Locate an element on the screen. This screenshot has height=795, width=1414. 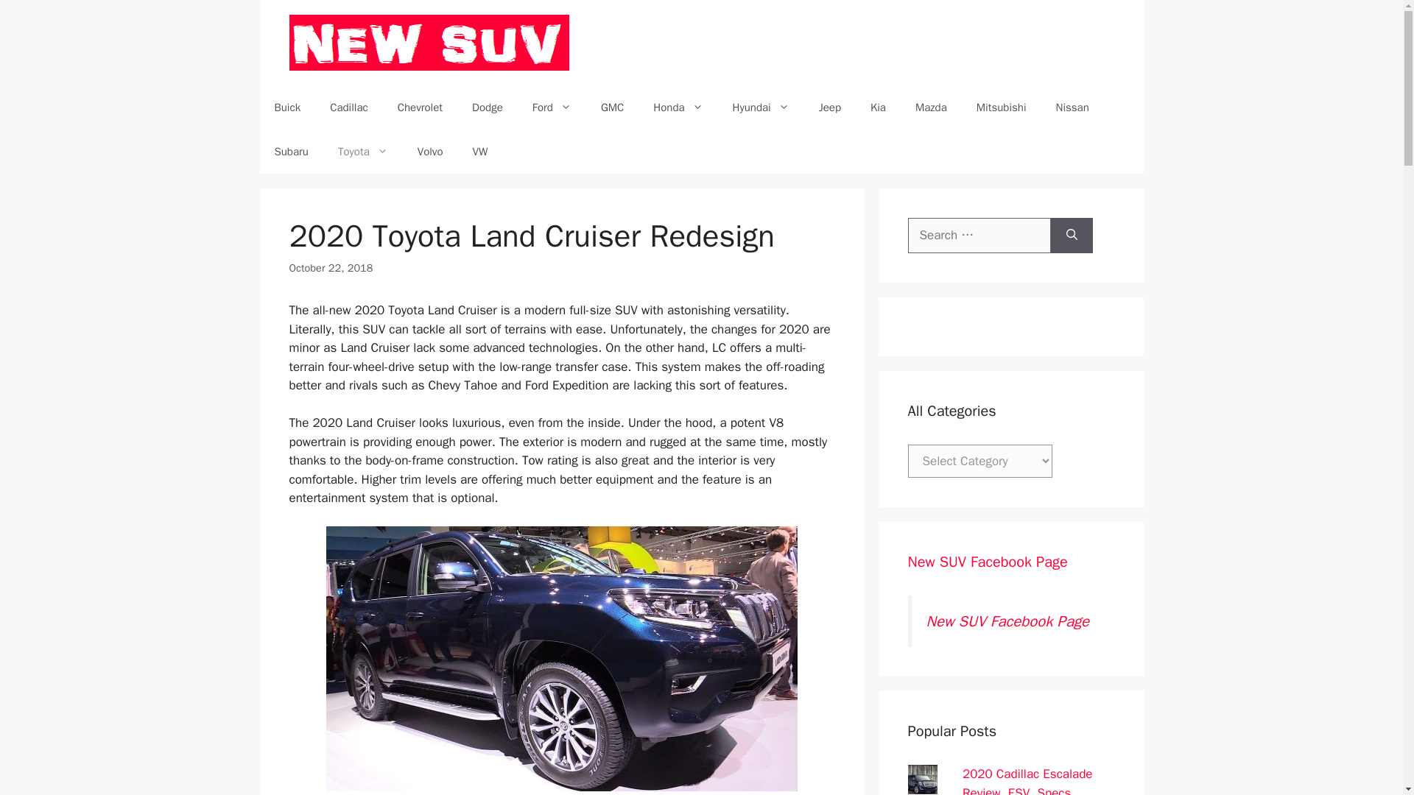
Kia is located at coordinates (878, 107).